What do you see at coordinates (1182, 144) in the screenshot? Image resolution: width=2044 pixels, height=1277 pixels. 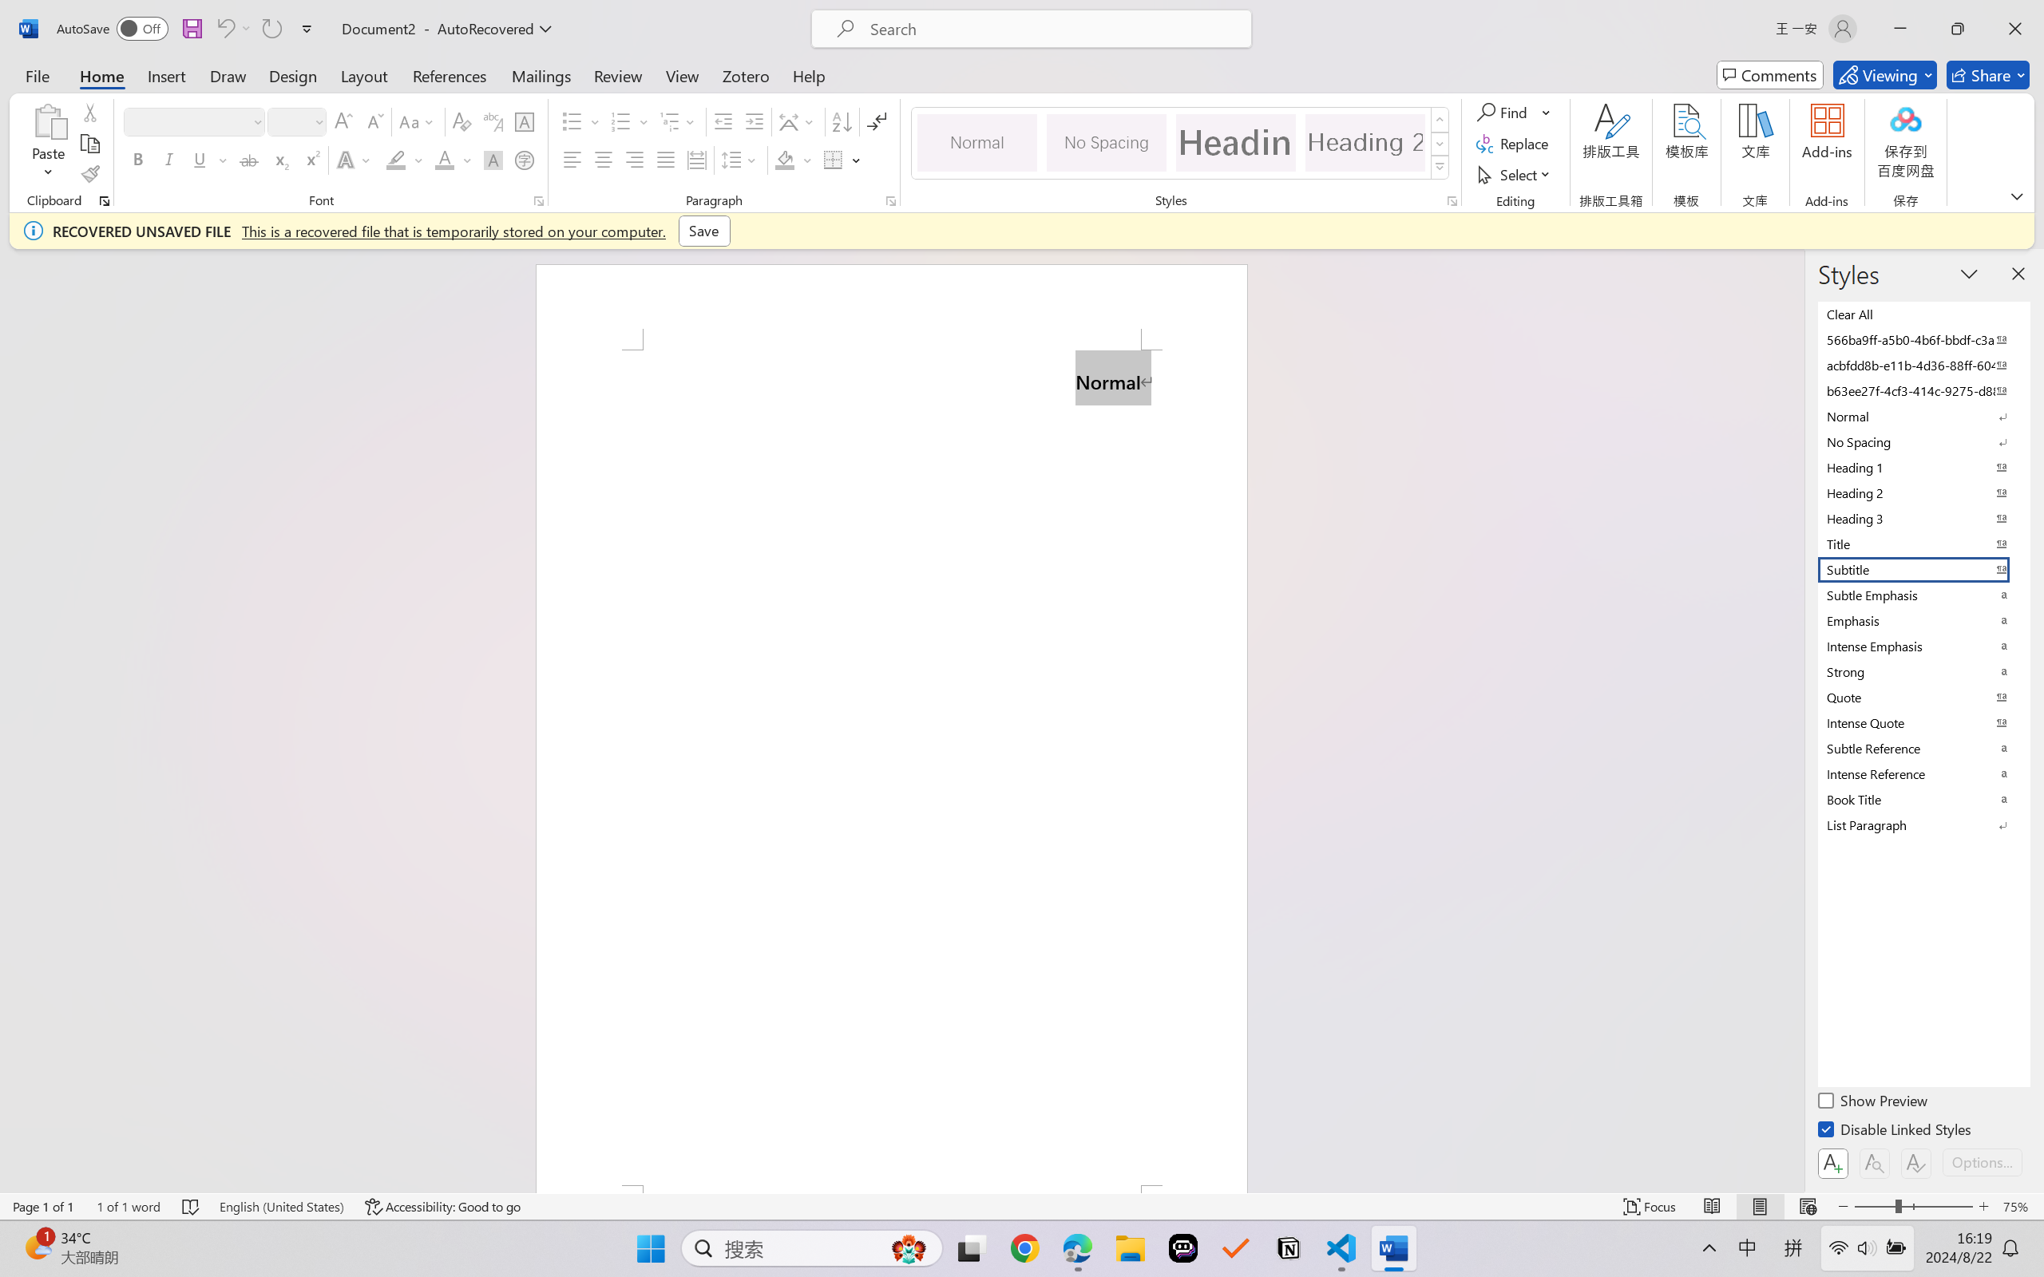 I see `AutomationID: QuickStylesGallery` at bounding box center [1182, 144].